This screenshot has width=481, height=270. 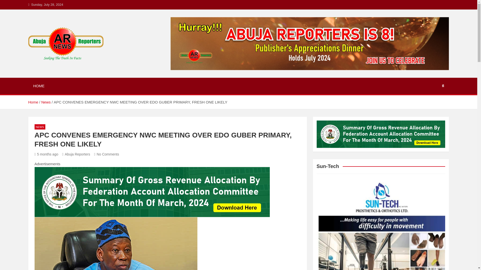 What do you see at coordinates (46, 102) in the screenshot?
I see `News` at bounding box center [46, 102].